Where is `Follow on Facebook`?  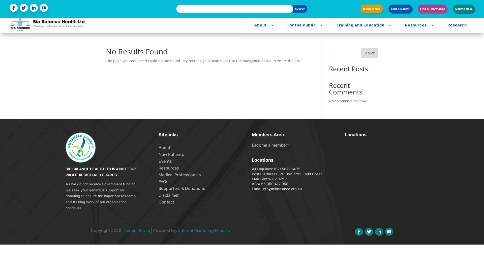
Follow on Facebook is located at coordinates (14, 8).